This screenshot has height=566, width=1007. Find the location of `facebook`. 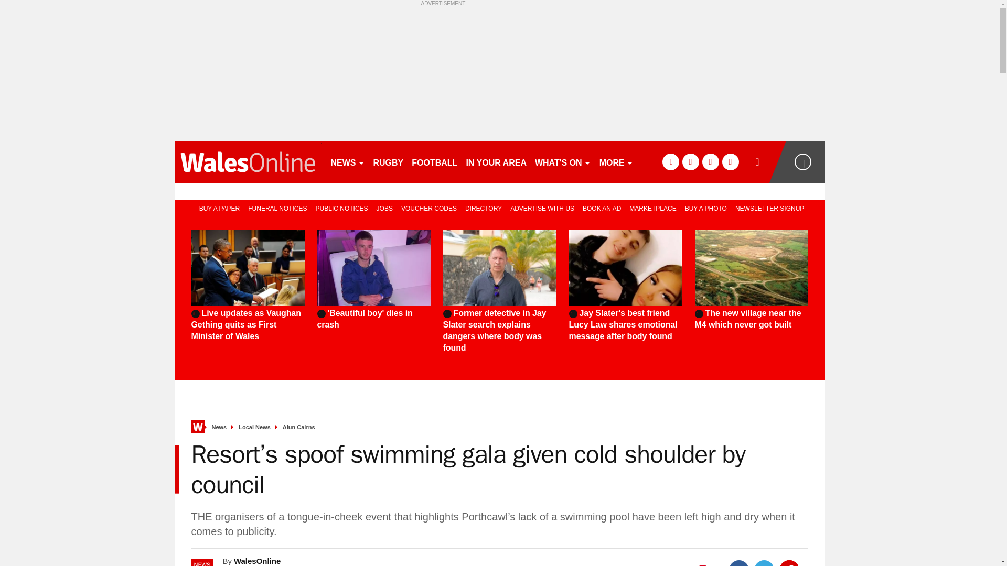

facebook is located at coordinates (670, 161).